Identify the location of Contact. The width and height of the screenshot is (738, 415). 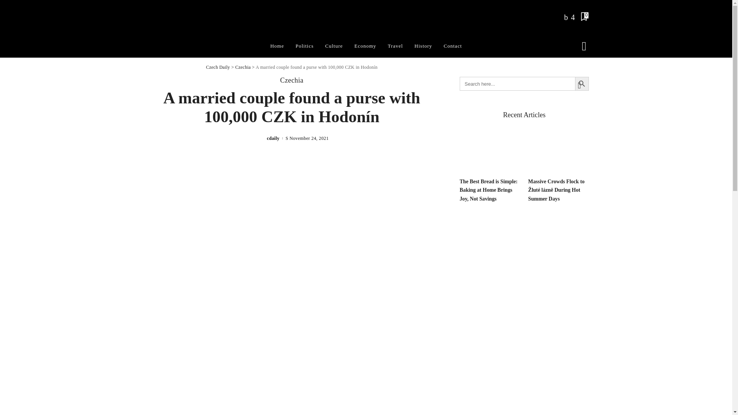
(452, 46).